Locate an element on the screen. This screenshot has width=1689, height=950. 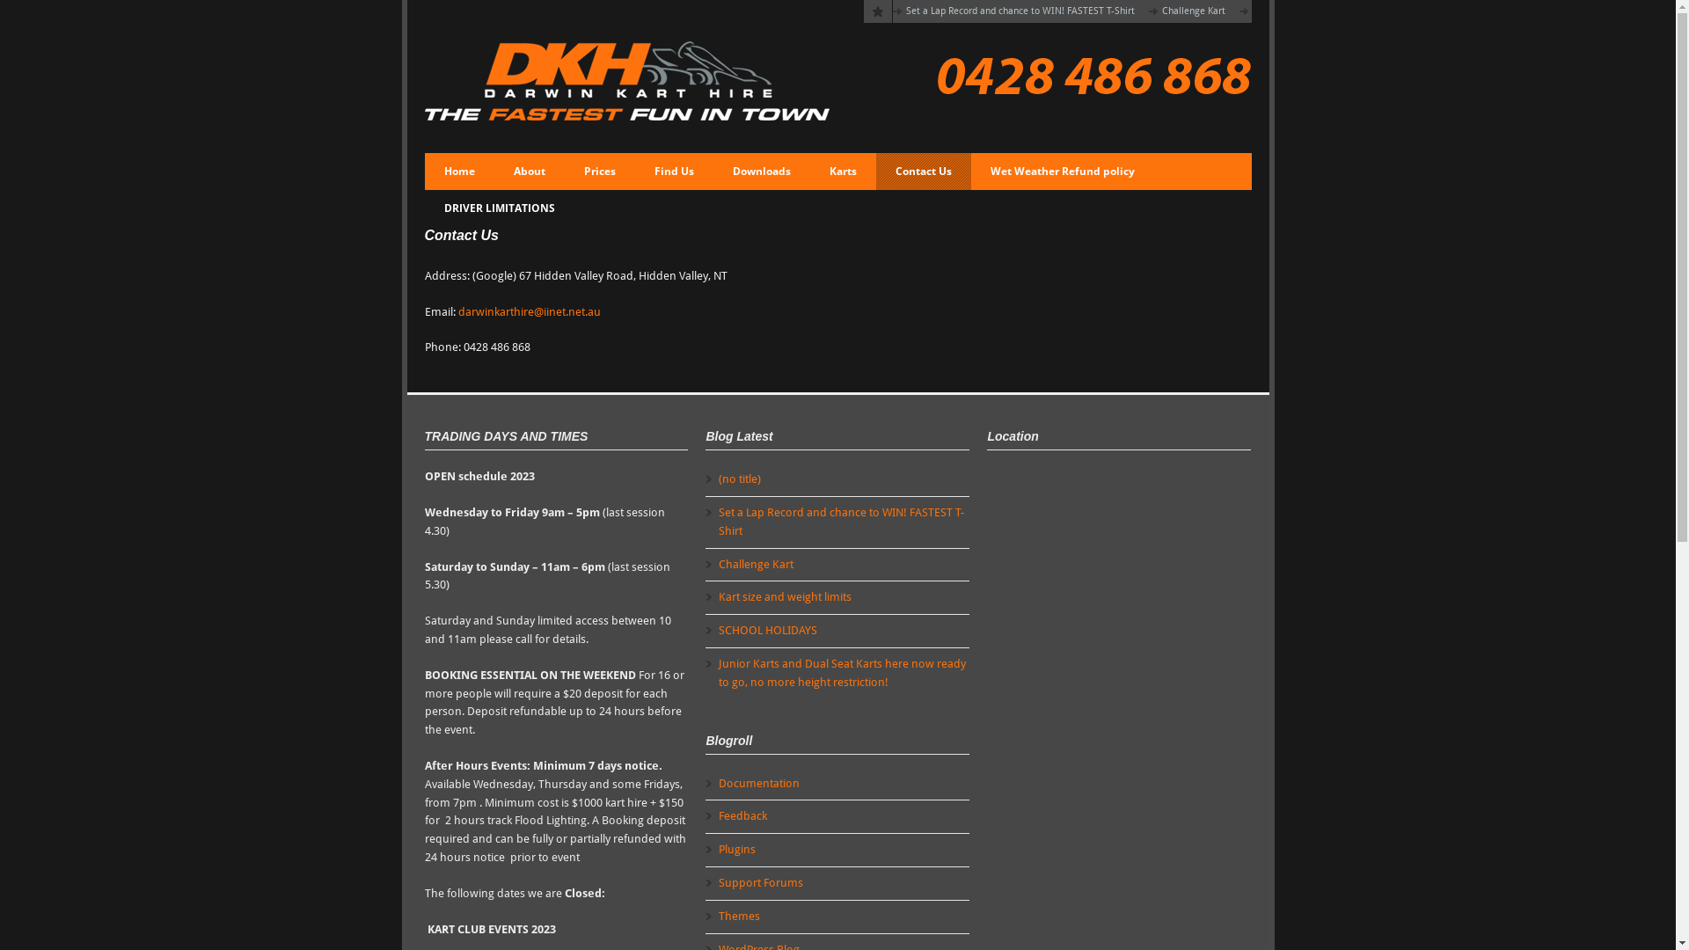
Set a Lap Record and chance to WIN! FASTEST T-Shirt is located at coordinates (841, 522).